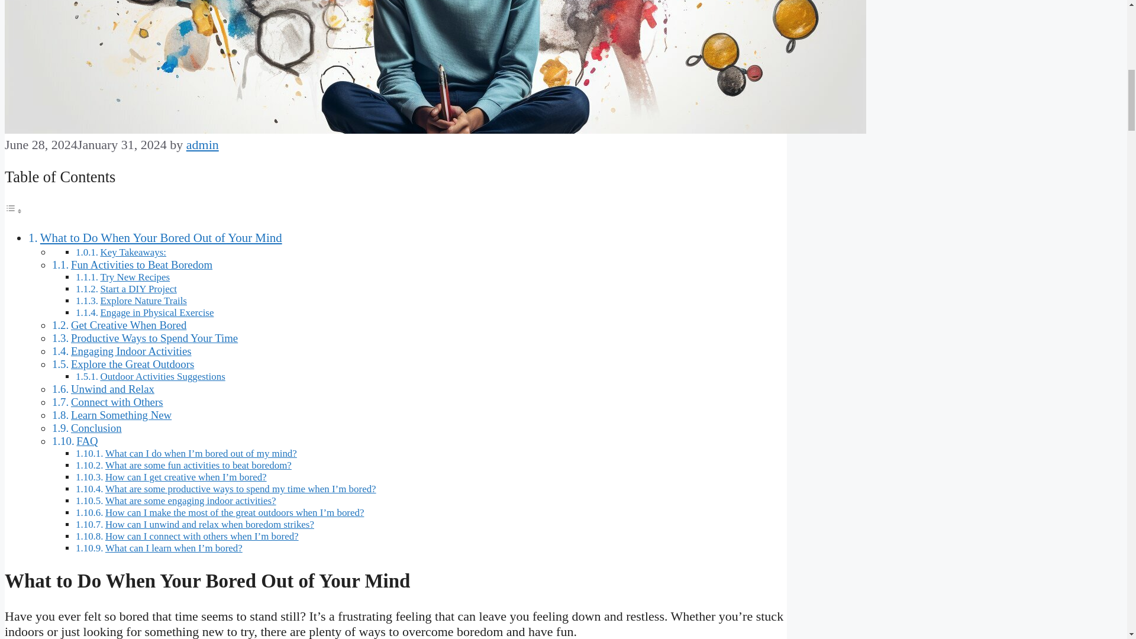 This screenshot has height=639, width=1136. I want to click on Outdoor Activities Suggestions, so click(162, 376).